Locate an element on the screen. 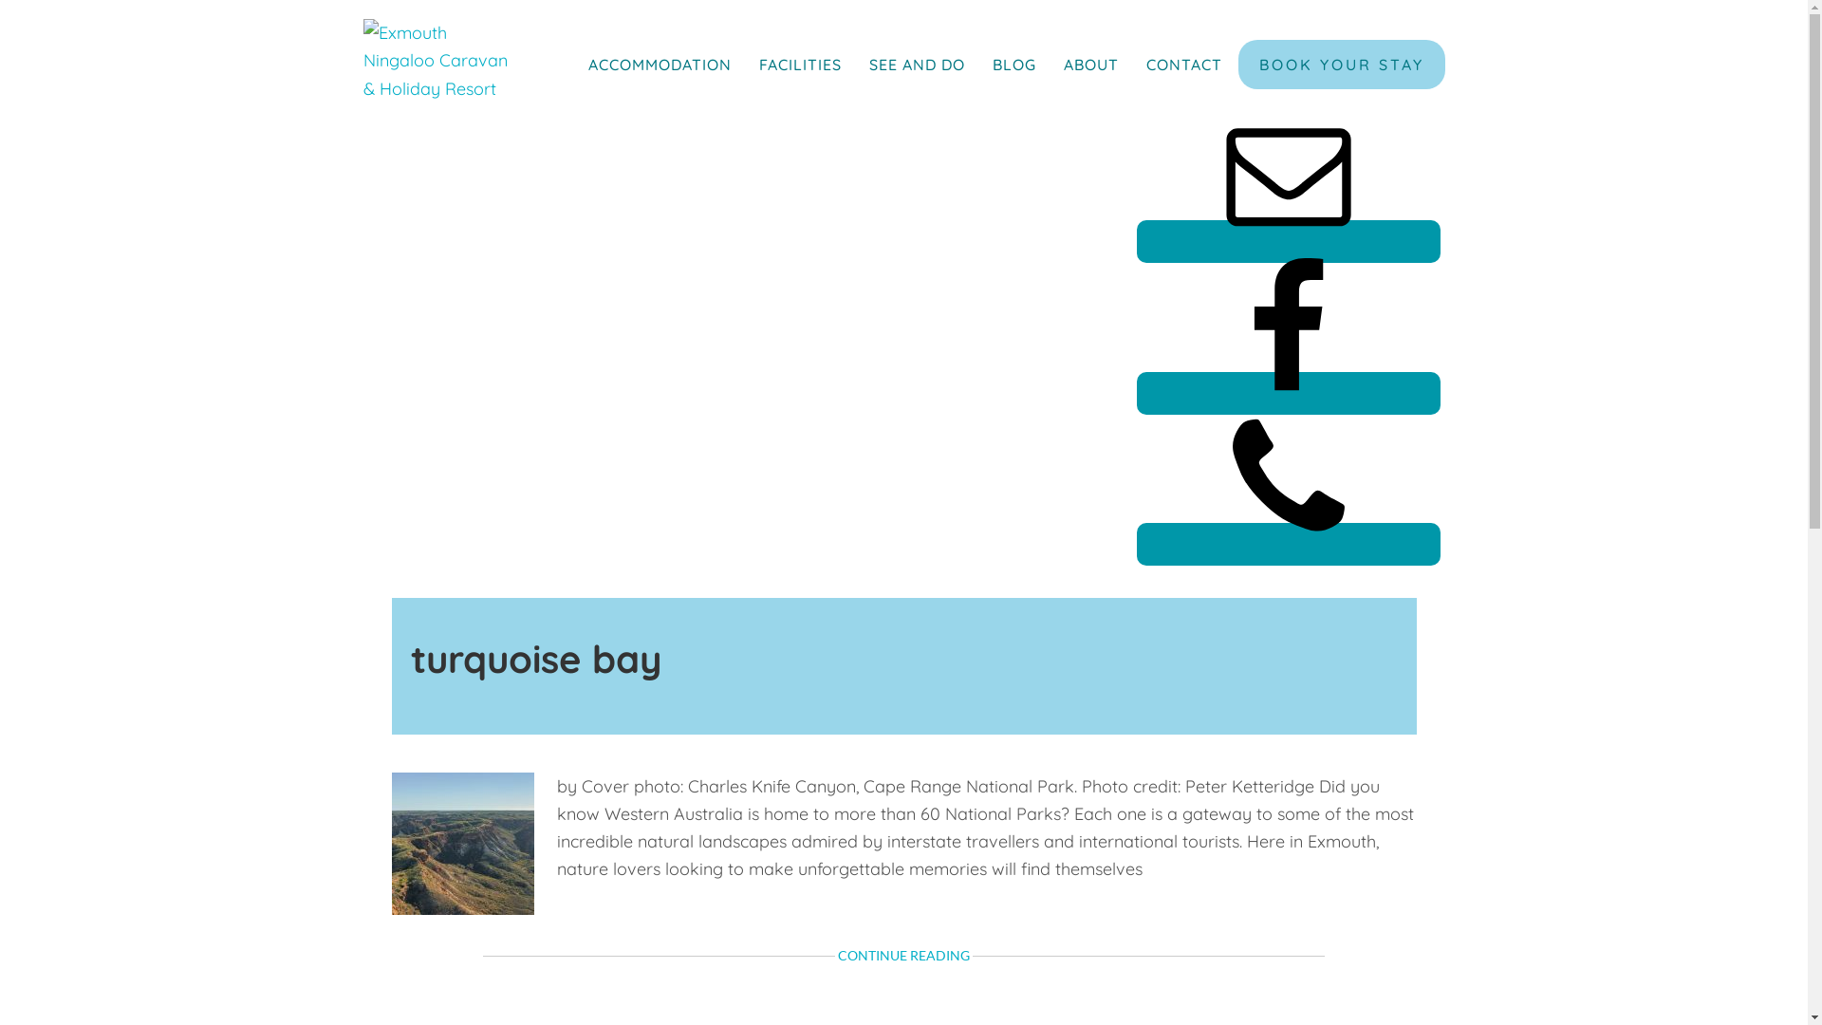 The height and width of the screenshot is (1025, 1822). Facebook is located at coordinates (1289, 393).